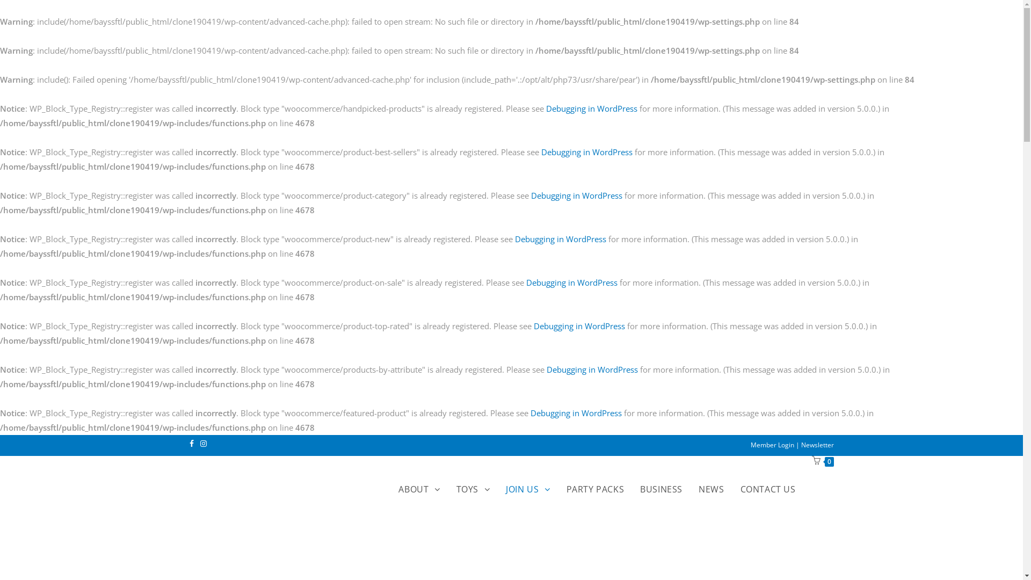 This screenshot has height=580, width=1031. Describe the element at coordinates (711, 490) in the screenshot. I see `NEWS` at that location.